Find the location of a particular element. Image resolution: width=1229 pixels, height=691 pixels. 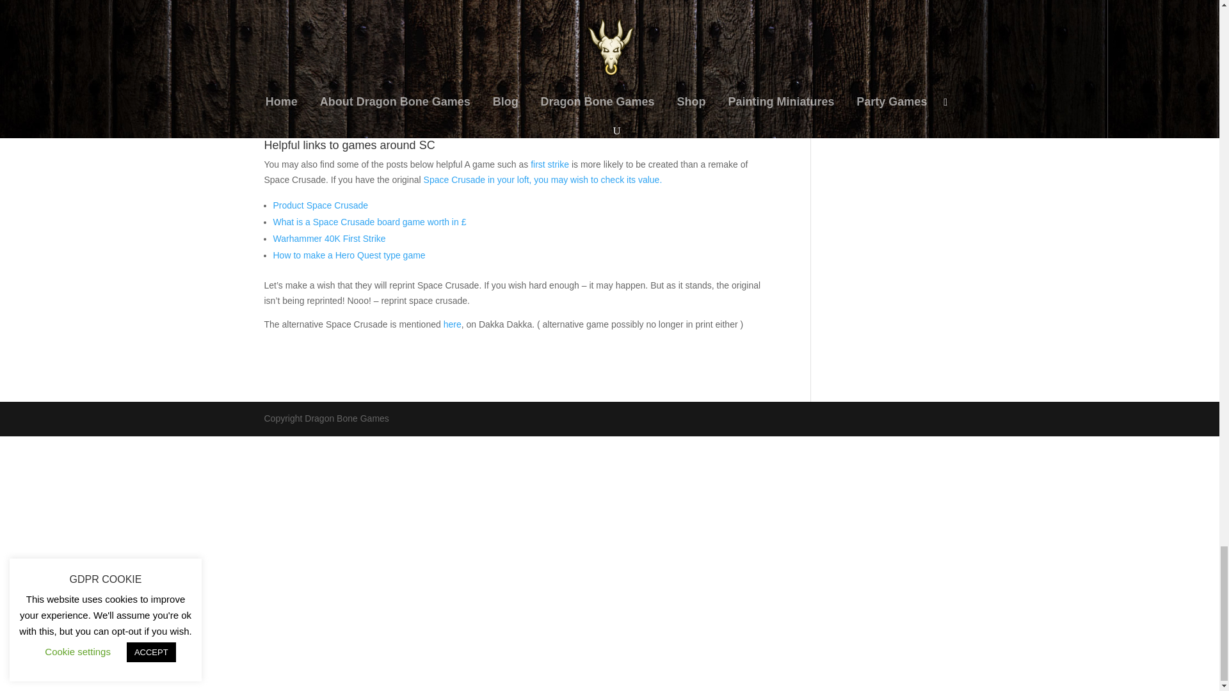

here is located at coordinates (453, 324).